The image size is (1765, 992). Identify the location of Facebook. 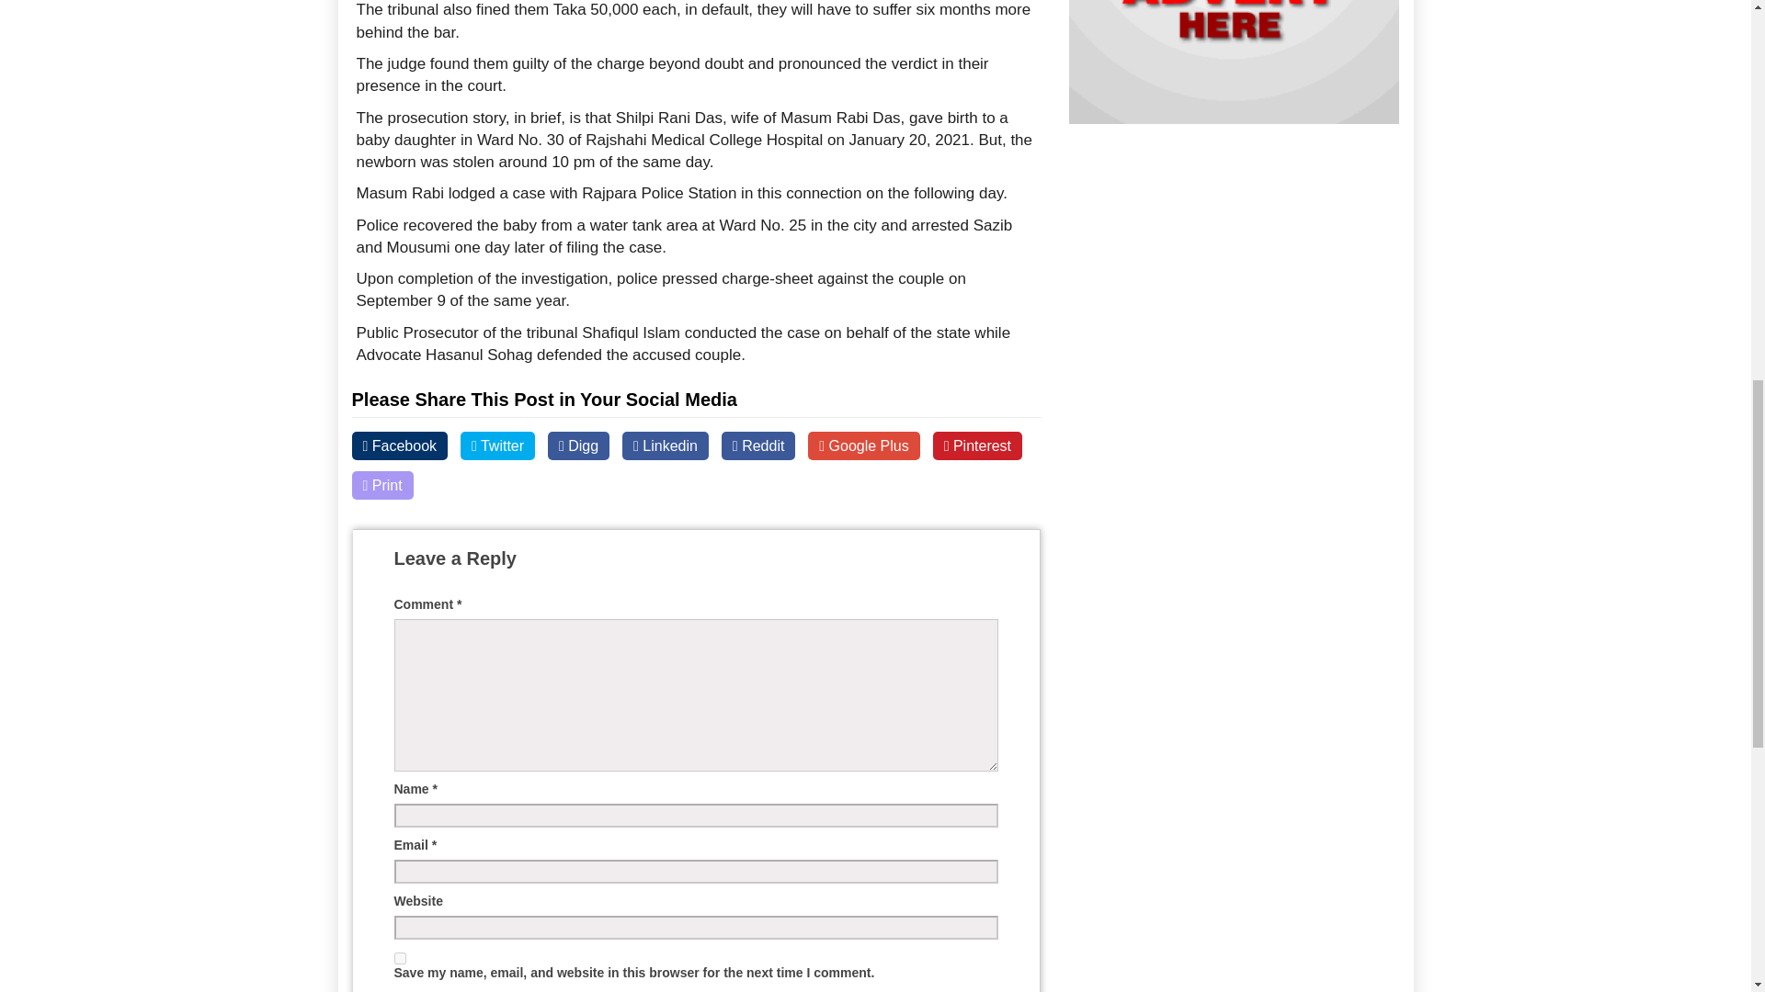
(399, 445).